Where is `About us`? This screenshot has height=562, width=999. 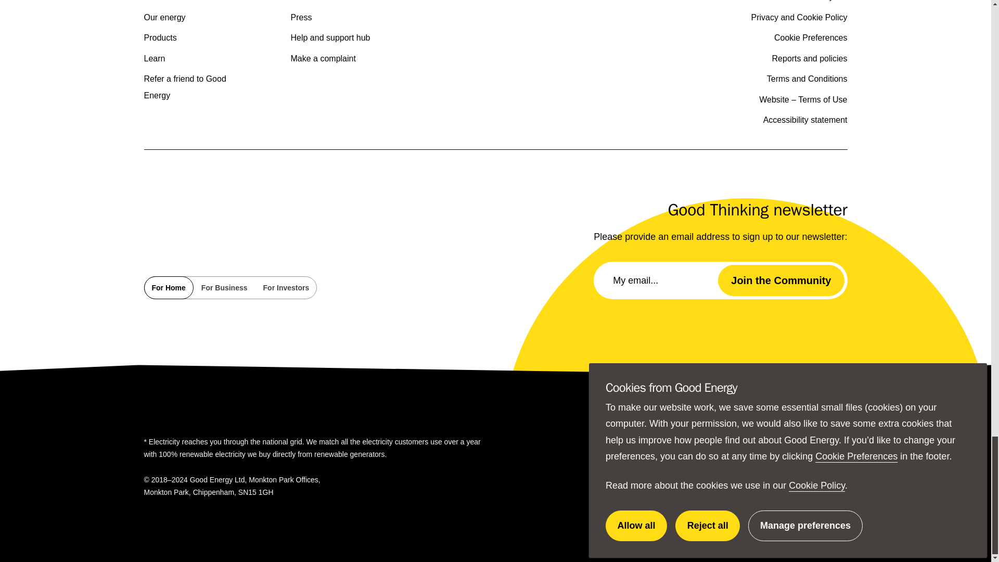
About us is located at coordinates (160, 1).